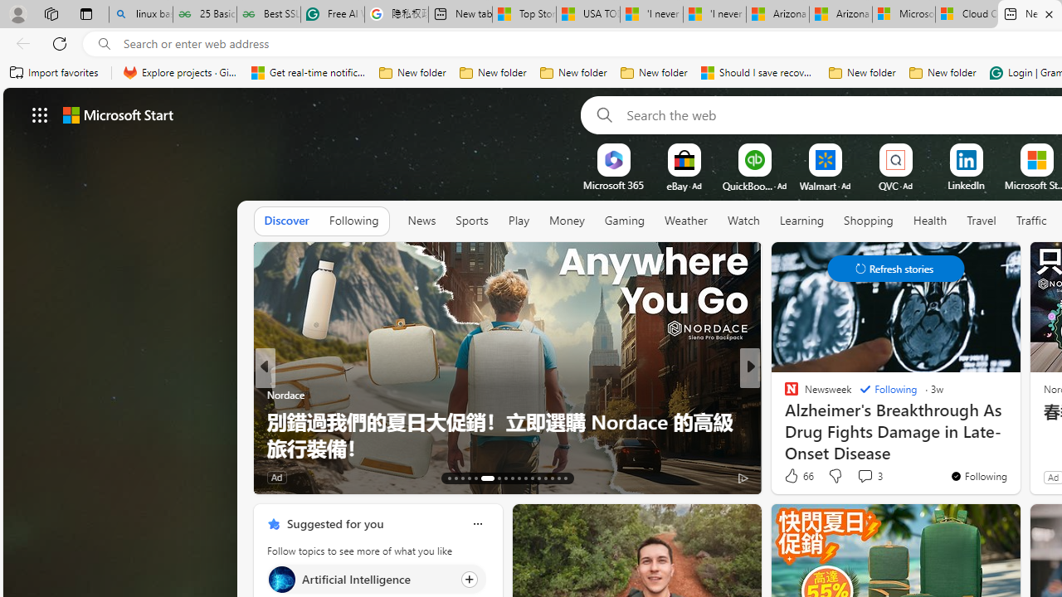 Image resolution: width=1062 pixels, height=597 pixels. I want to click on Play, so click(519, 221).